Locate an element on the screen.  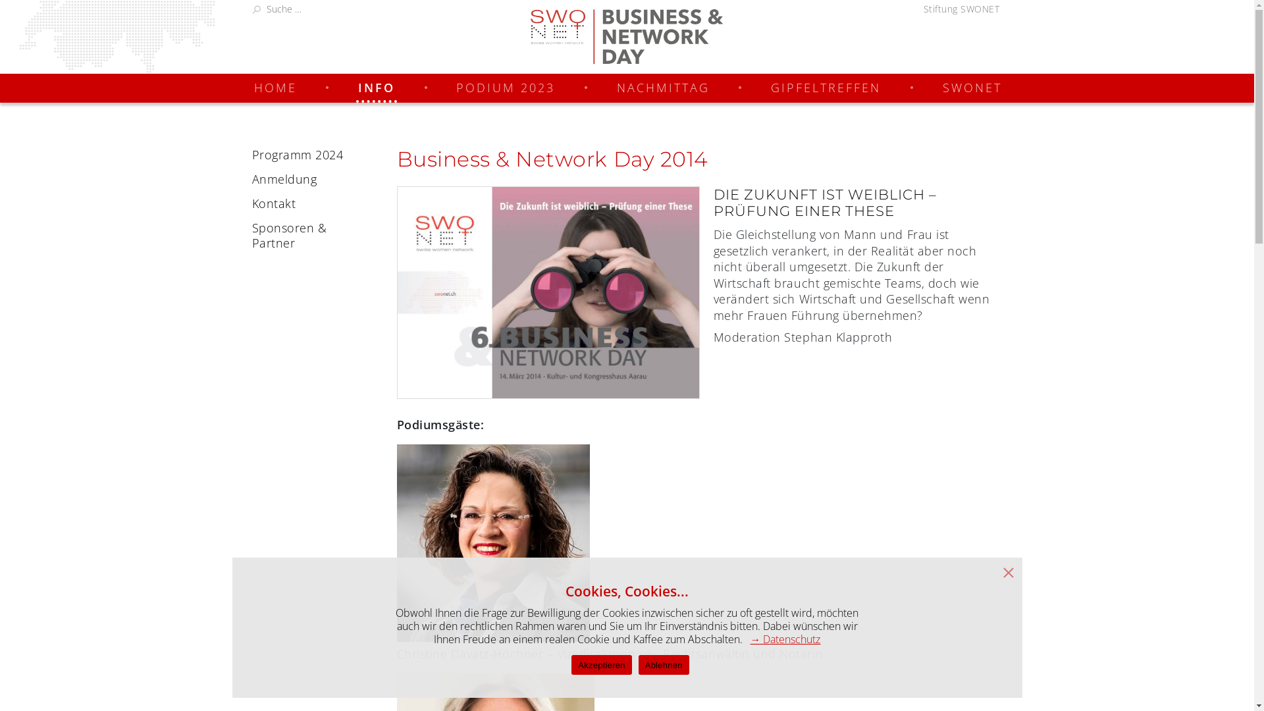
HOME is located at coordinates (275, 88).